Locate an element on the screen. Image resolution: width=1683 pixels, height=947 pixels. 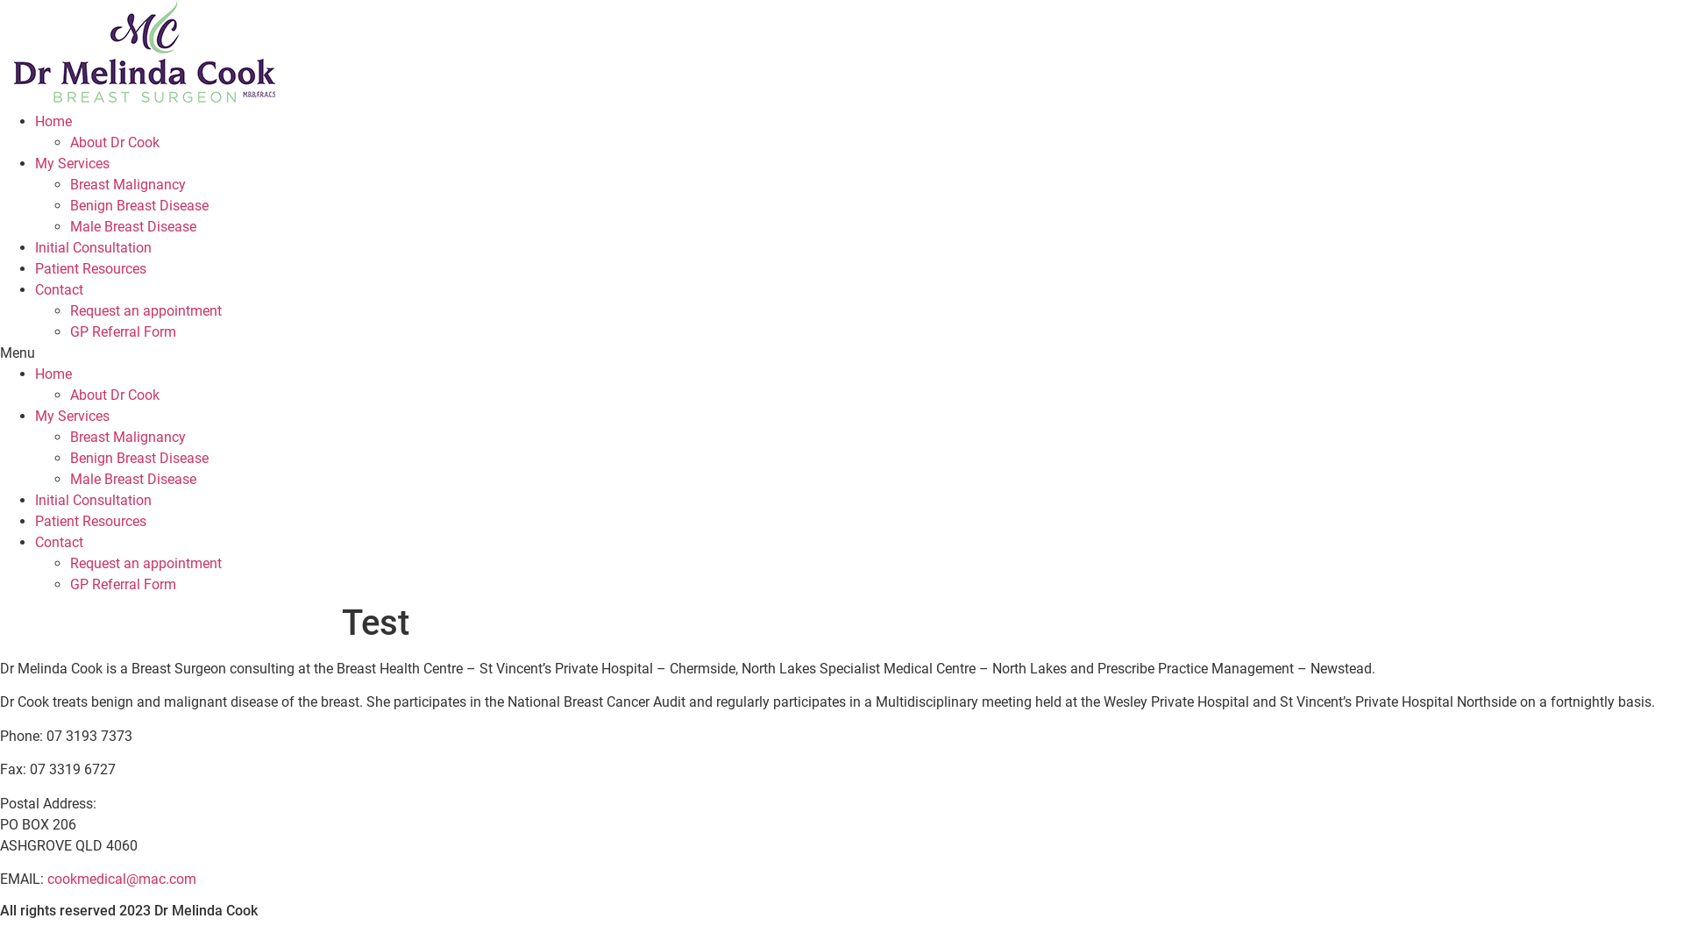
Breast Malignancy is located at coordinates (128, 184).